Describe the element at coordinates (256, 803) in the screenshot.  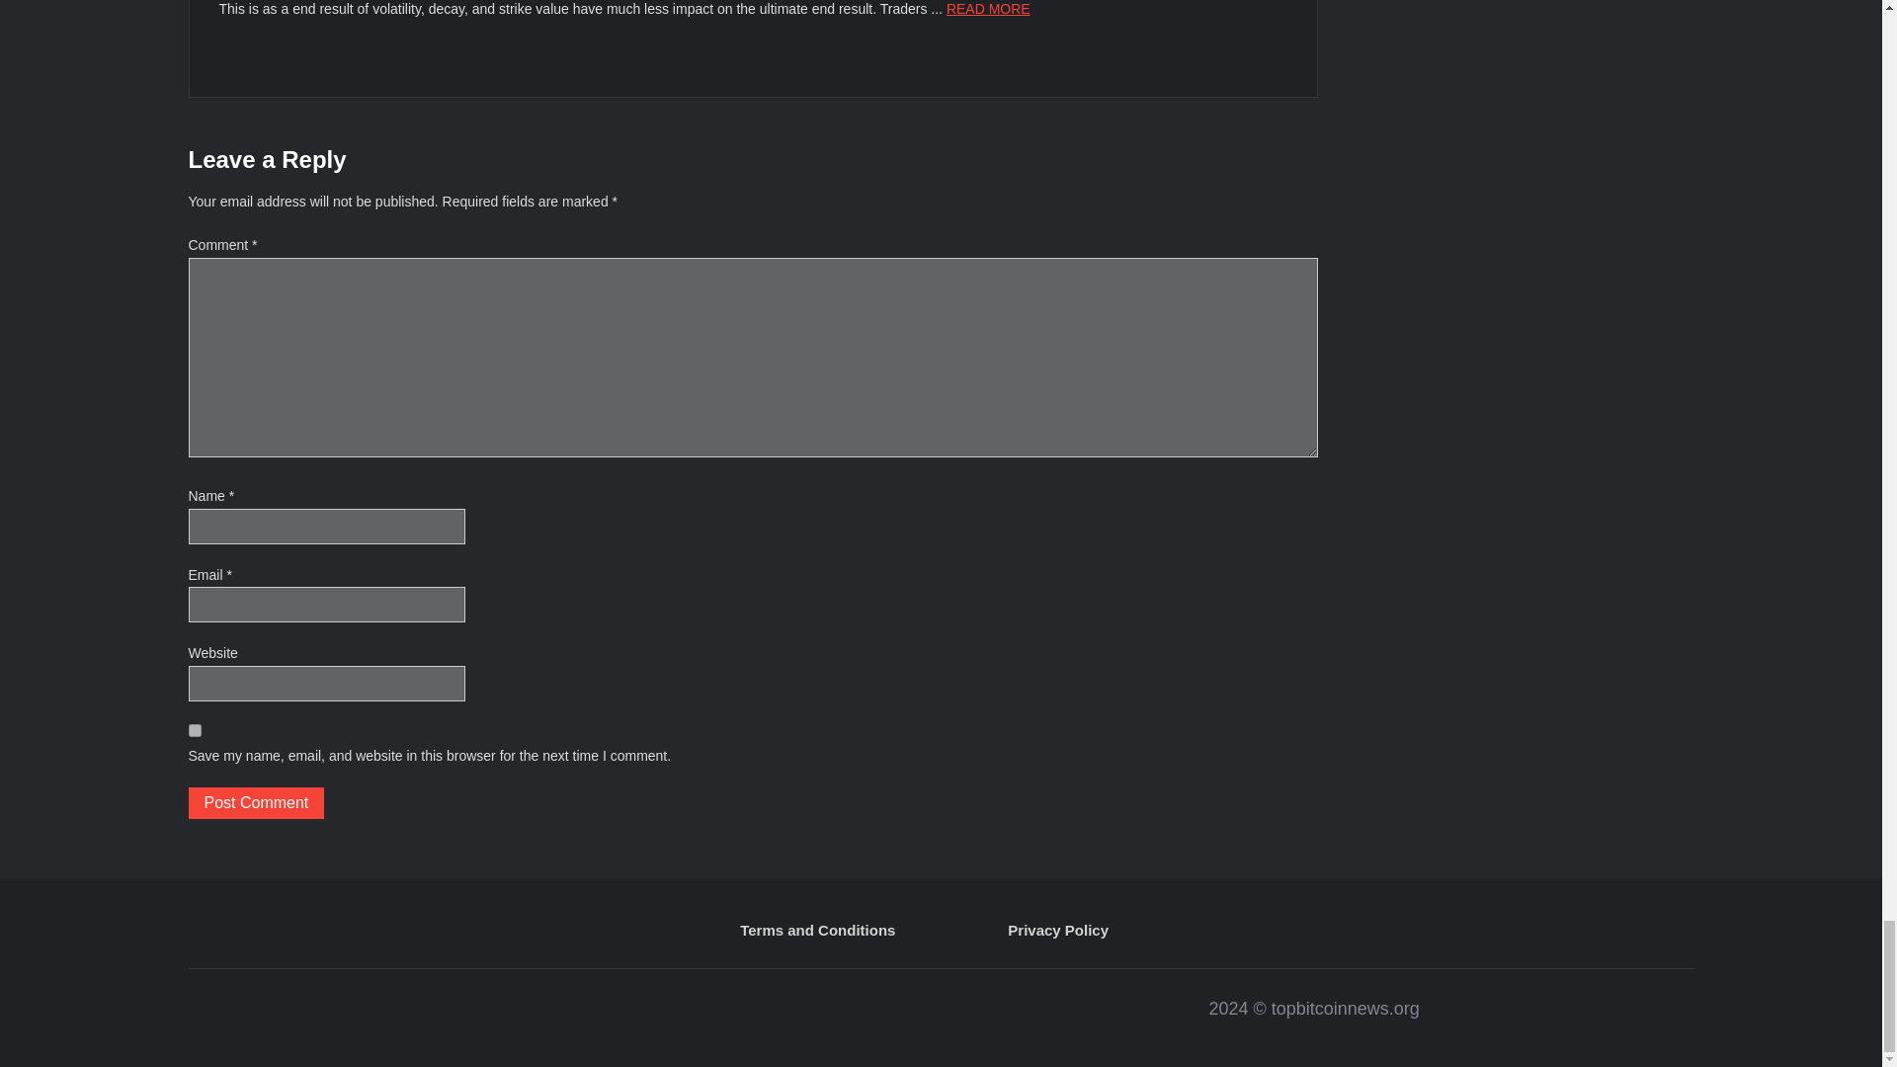
I see `Post Comment` at that location.